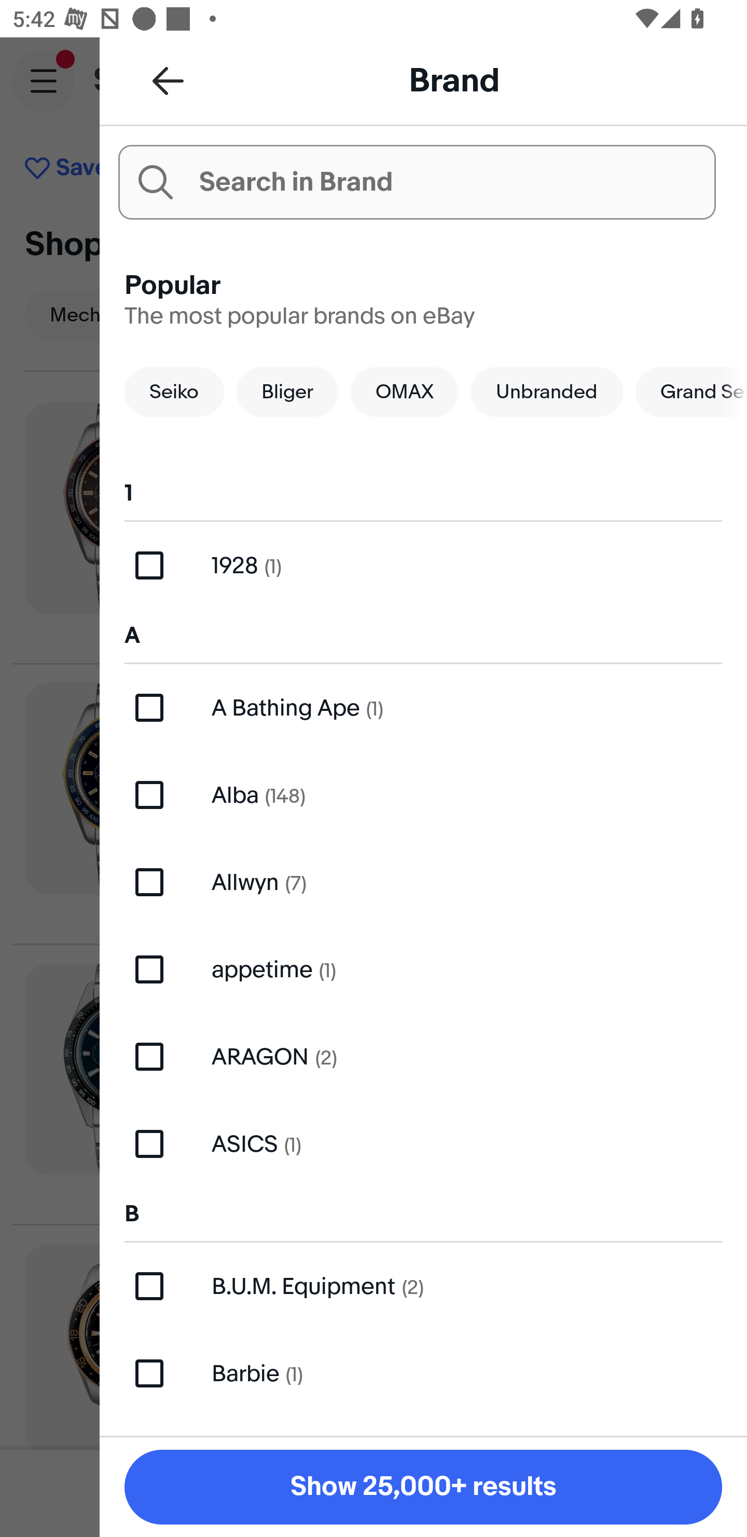 This screenshot has width=747, height=1537. Describe the element at coordinates (423, 1144) in the screenshot. I see `ASICS (1)` at that location.